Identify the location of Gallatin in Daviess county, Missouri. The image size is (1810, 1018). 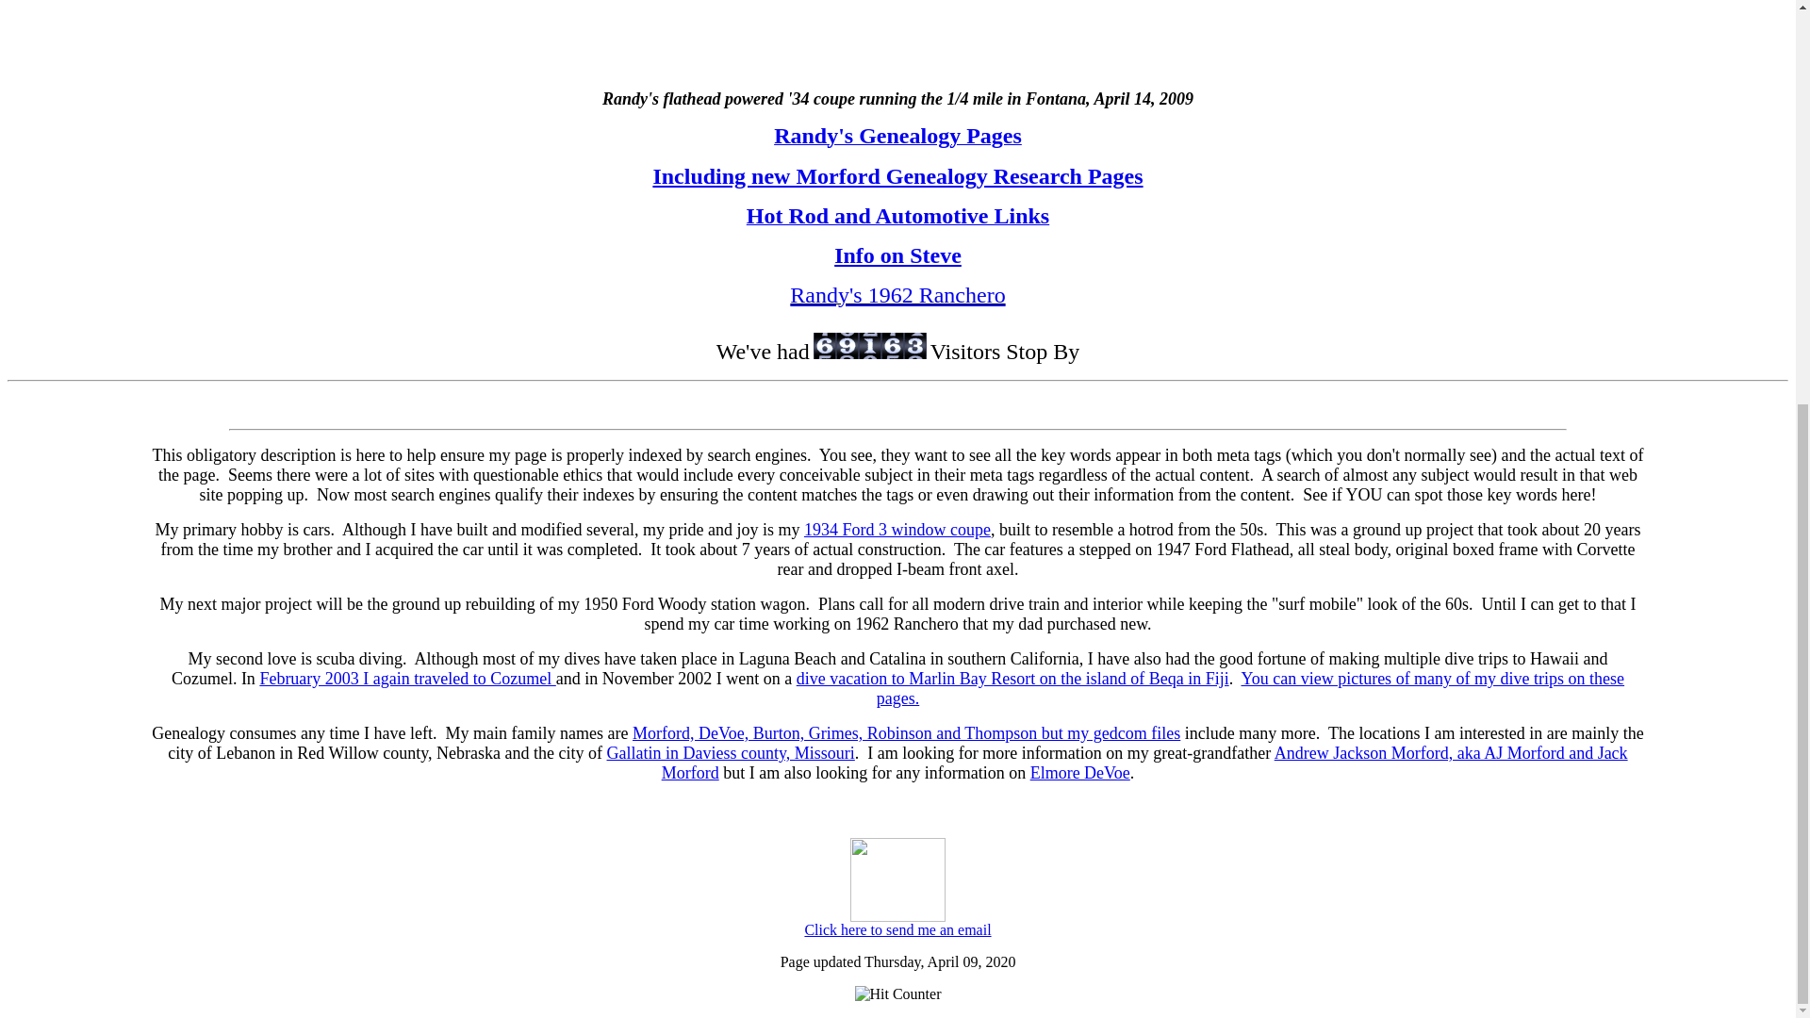
(730, 752).